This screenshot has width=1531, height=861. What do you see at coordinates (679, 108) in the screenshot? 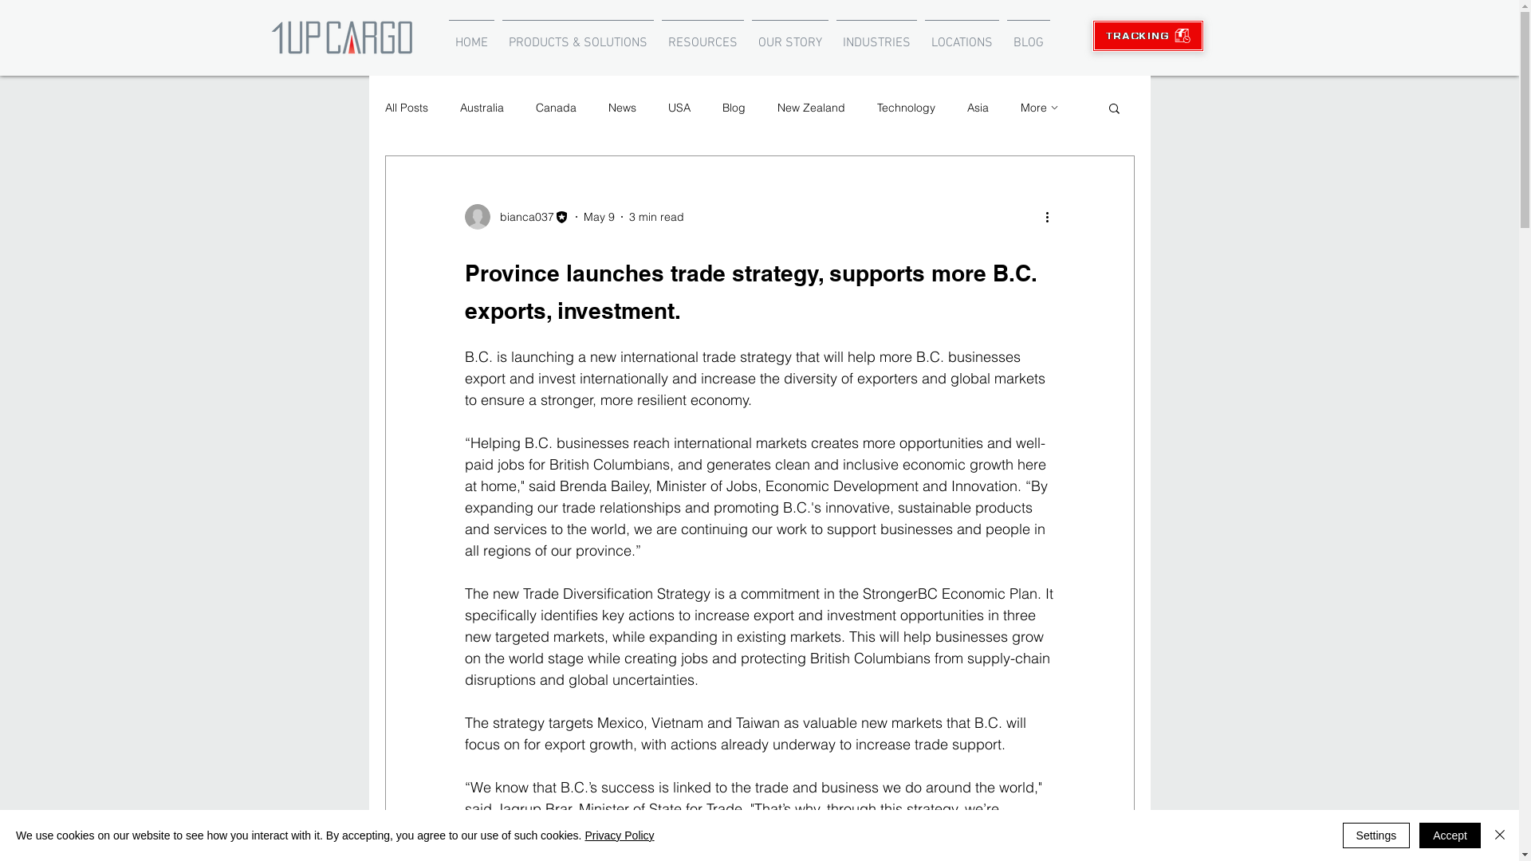
I see `USA` at bounding box center [679, 108].